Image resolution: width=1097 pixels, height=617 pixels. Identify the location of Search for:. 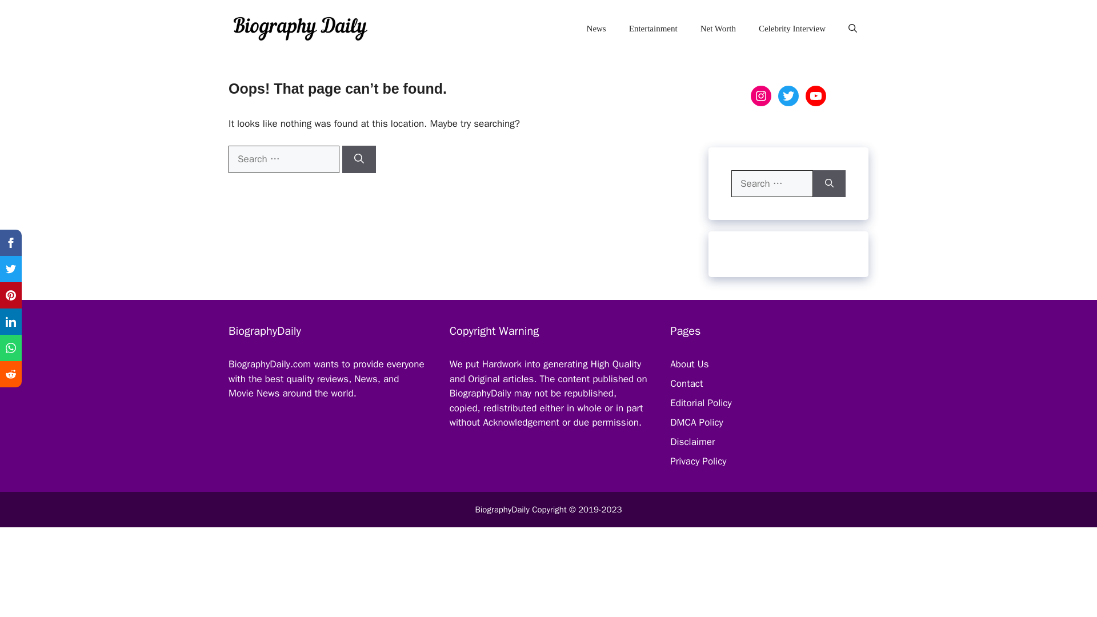
(283, 159).